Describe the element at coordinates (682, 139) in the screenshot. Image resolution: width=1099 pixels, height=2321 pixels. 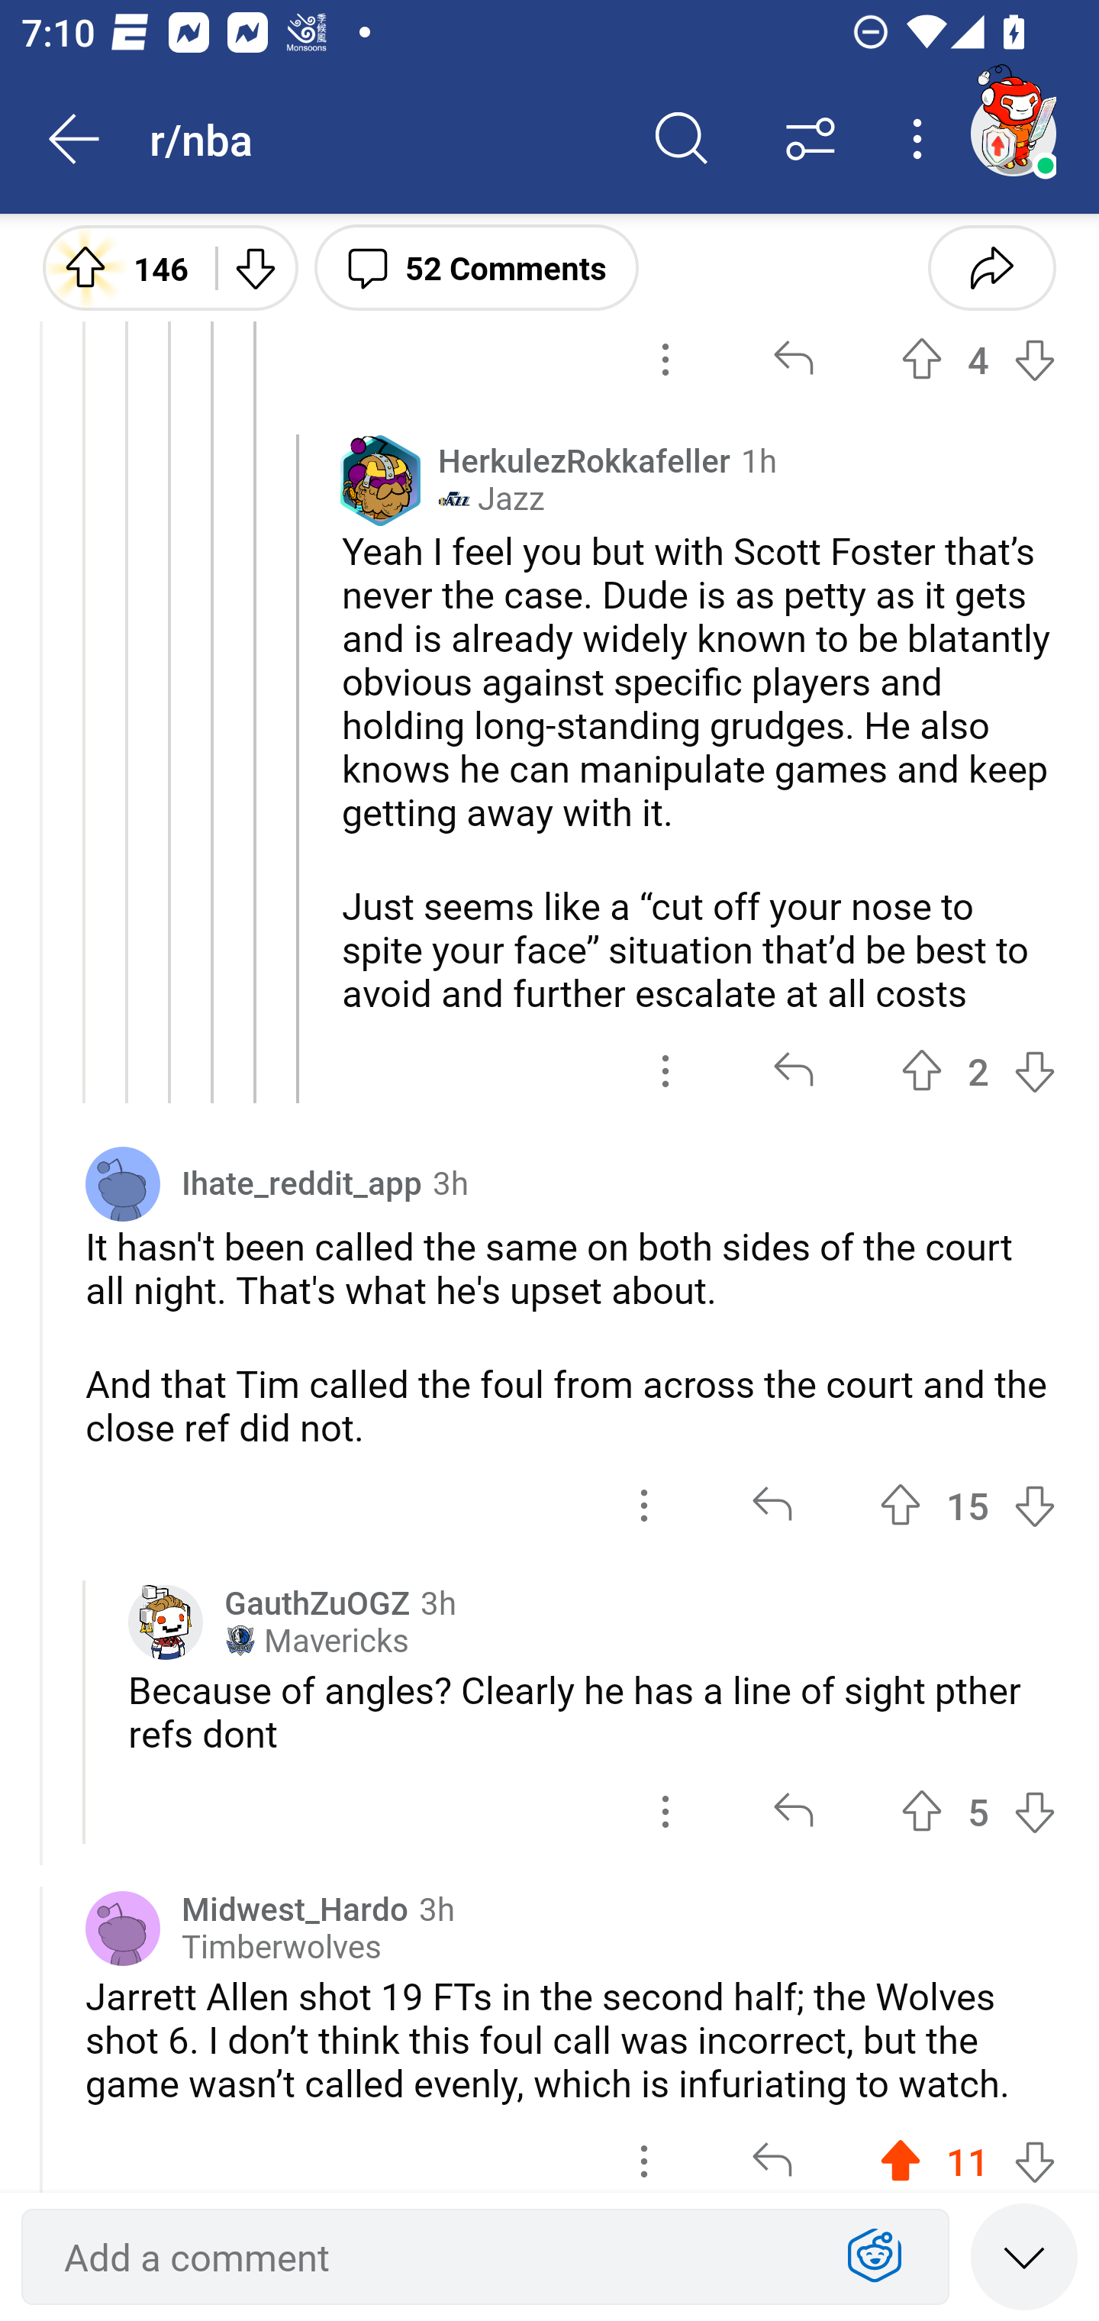
I see `Search comments` at that location.